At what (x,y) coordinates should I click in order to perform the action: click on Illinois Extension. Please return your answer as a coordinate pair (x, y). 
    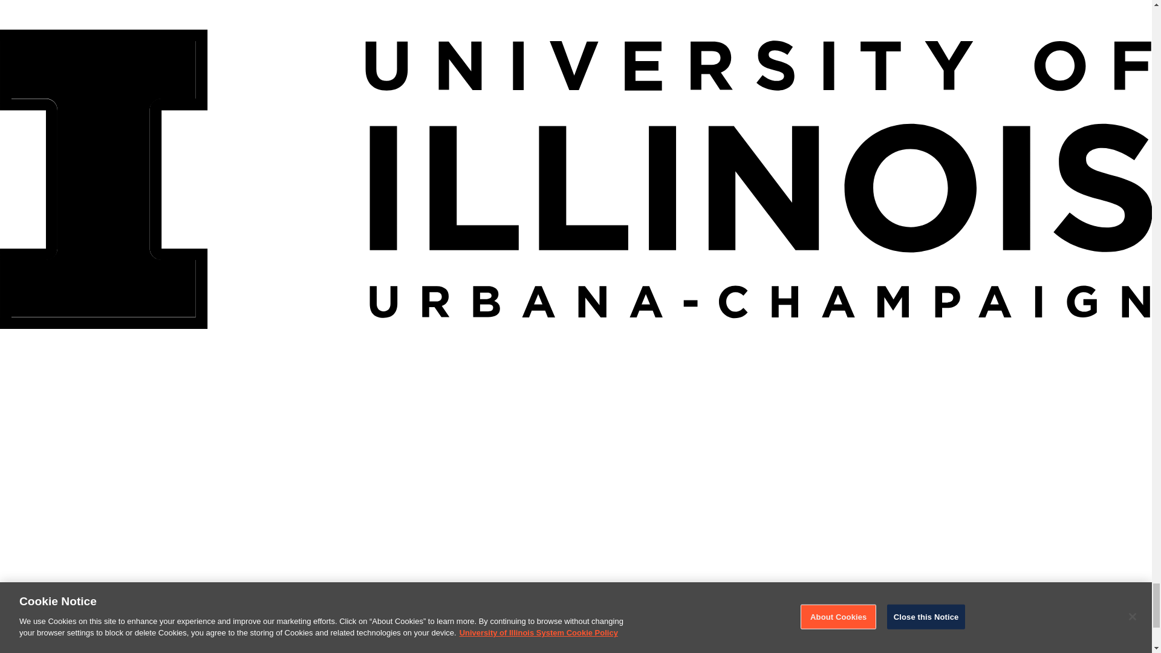
    Looking at the image, I should click on (59, 342).